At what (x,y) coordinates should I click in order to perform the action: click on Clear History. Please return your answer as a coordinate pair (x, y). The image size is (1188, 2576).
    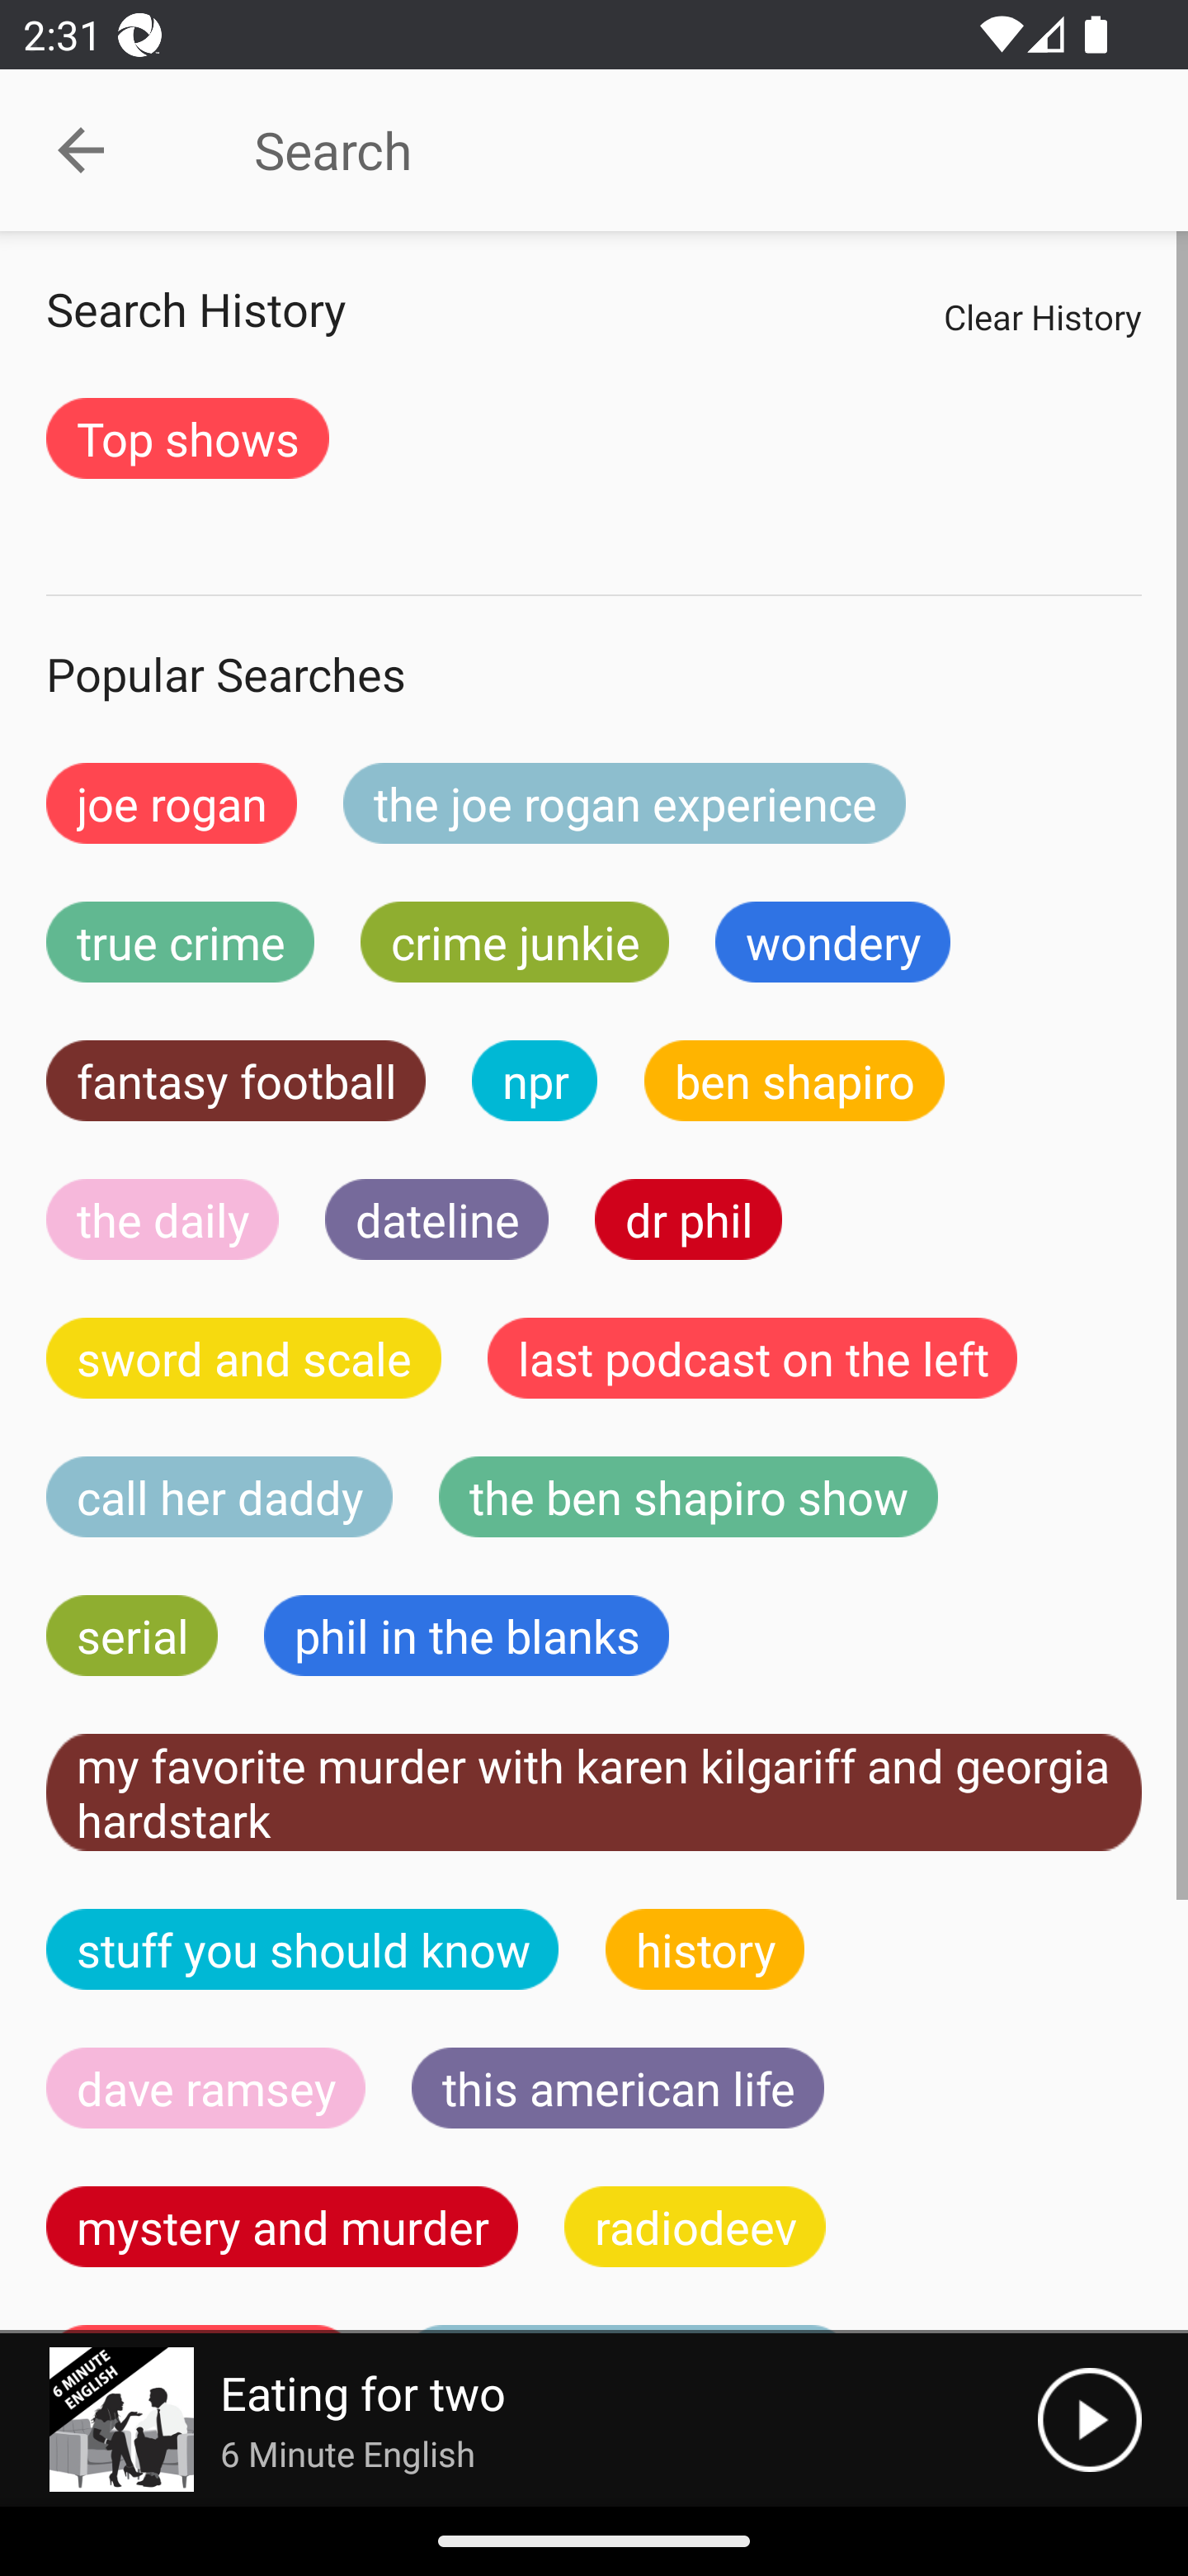
    Looking at the image, I should click on (1042, 316).